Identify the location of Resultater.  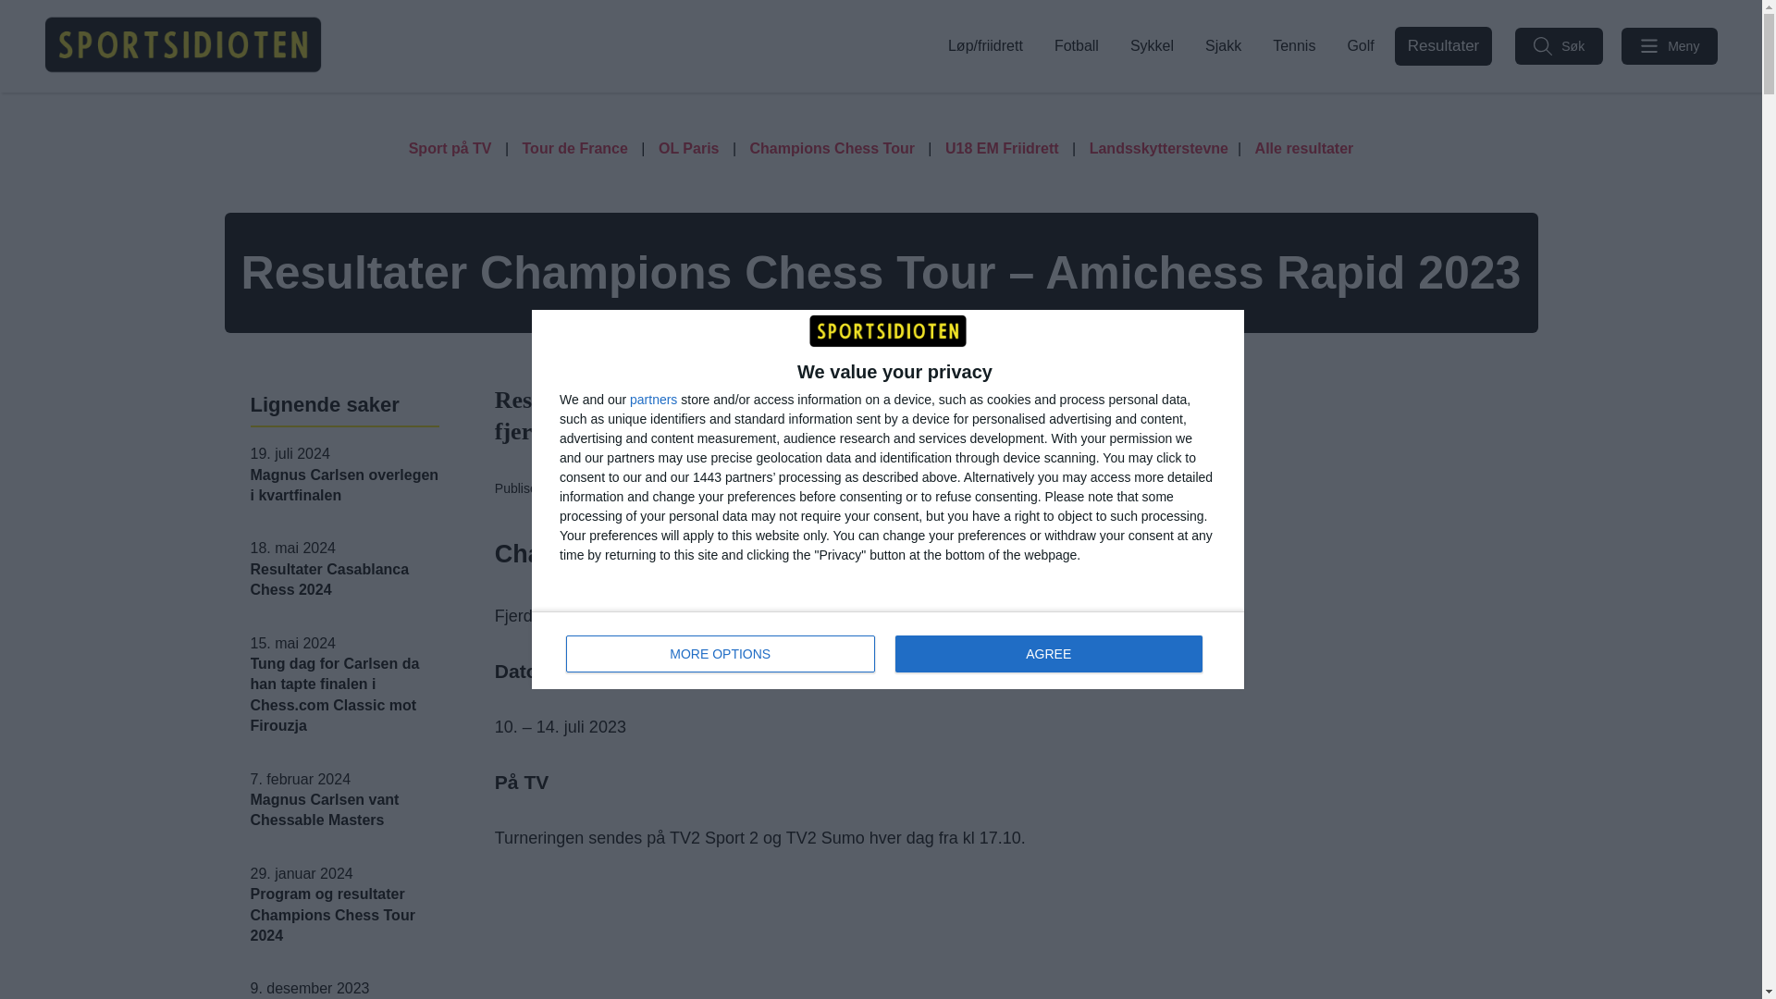
(1151, 45).